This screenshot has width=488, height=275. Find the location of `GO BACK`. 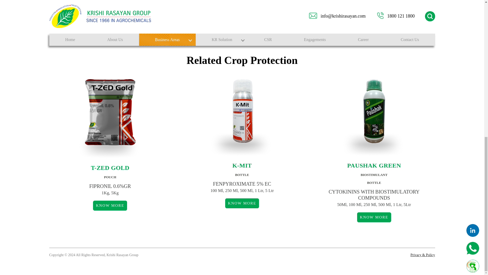

GO BACK is located at coordinates (242, 26).